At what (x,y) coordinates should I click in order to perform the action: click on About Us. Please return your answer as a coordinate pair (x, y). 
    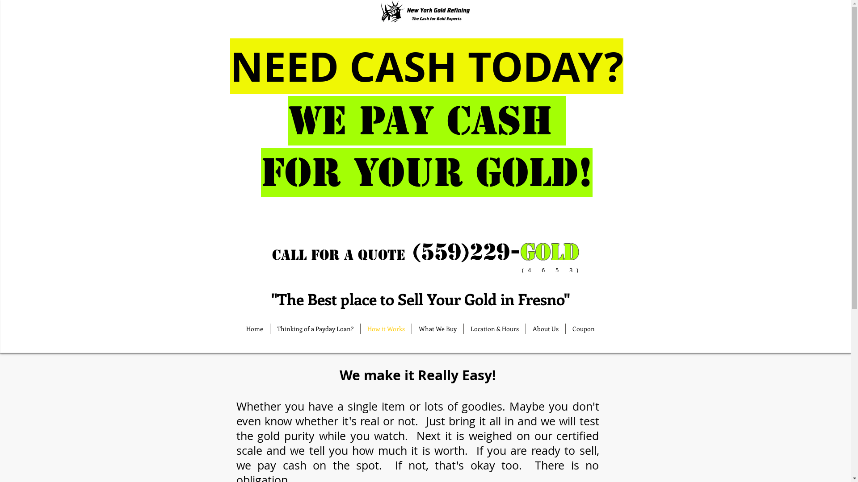
    Looking at the image, I should click on (545, 328).